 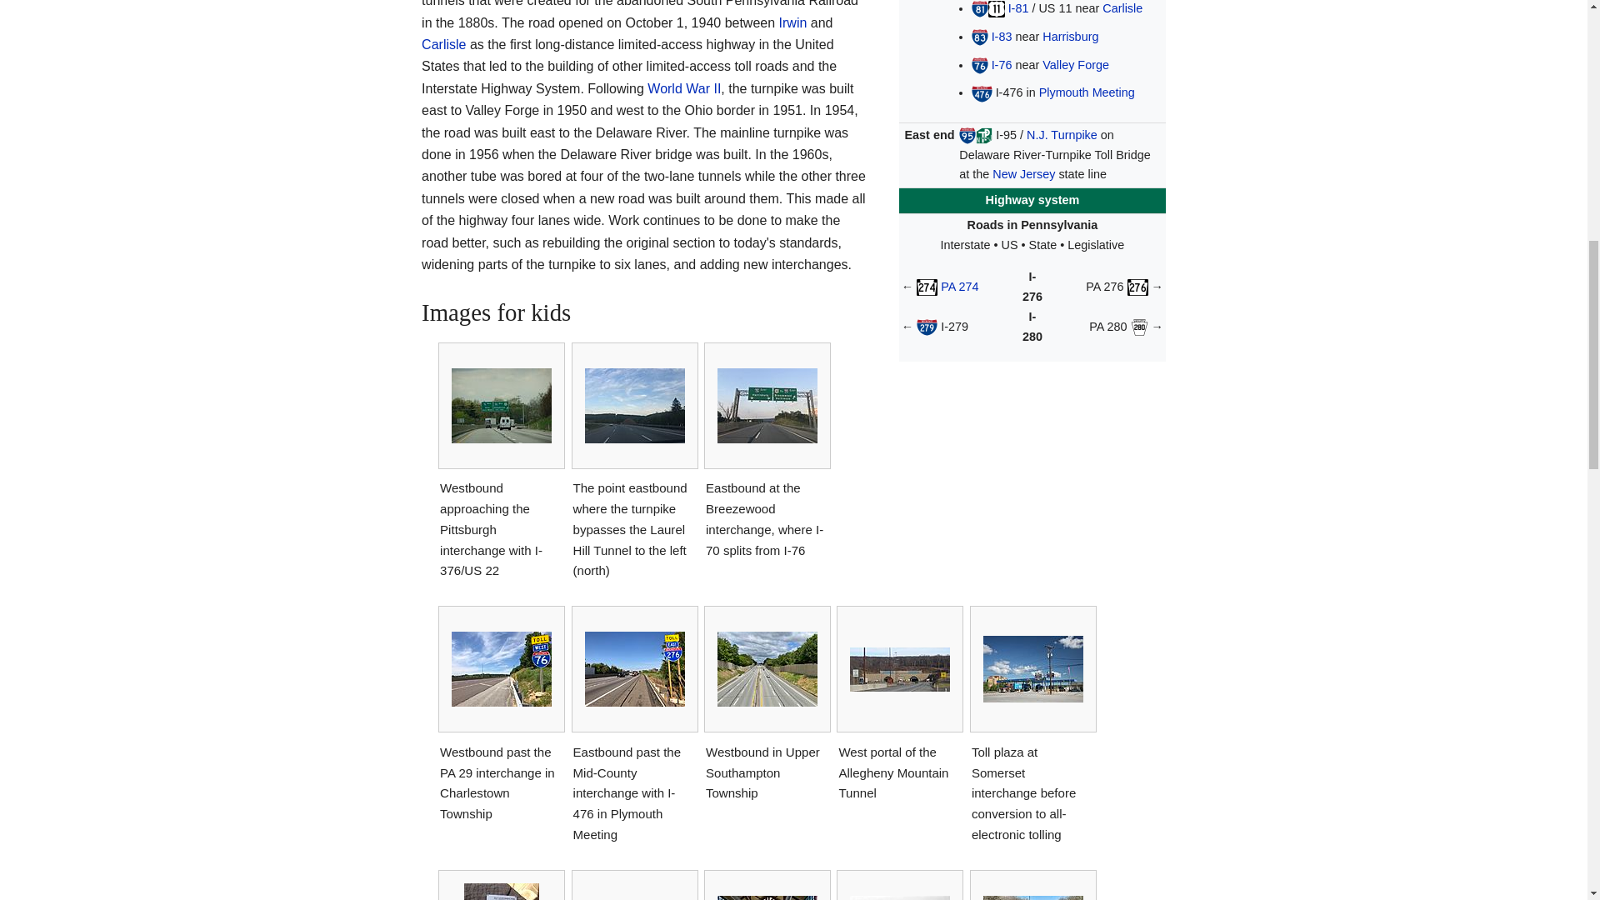 I want to click on N.J. Turnpike, so click(x=1062, y=135).